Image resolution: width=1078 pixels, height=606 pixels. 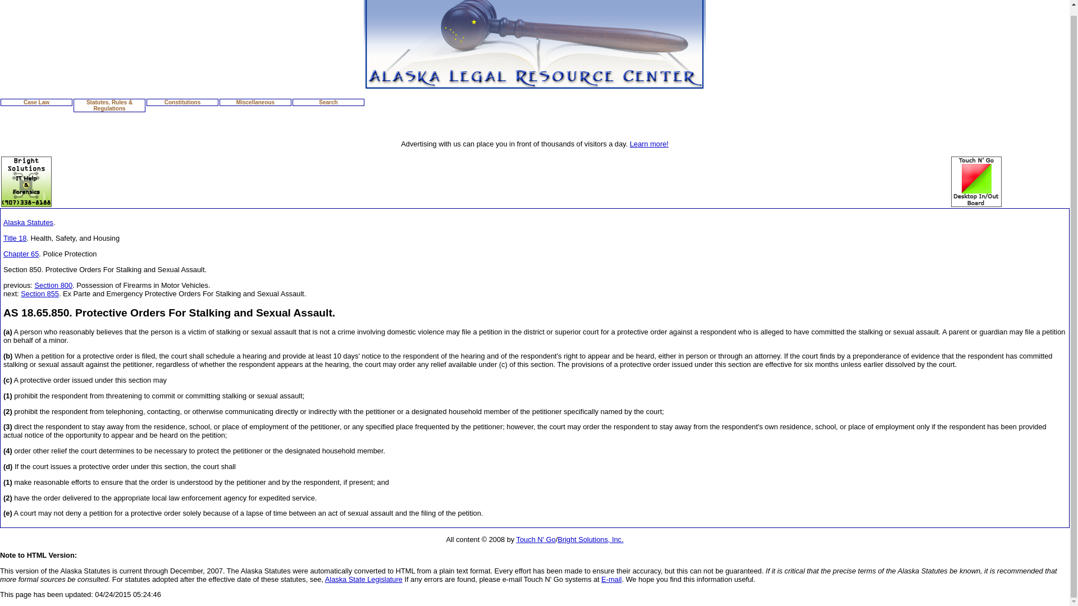 What do you see at coordinates (611, 579) in the screenshot?
I see `E-mail` at bounding box center [611, 579].